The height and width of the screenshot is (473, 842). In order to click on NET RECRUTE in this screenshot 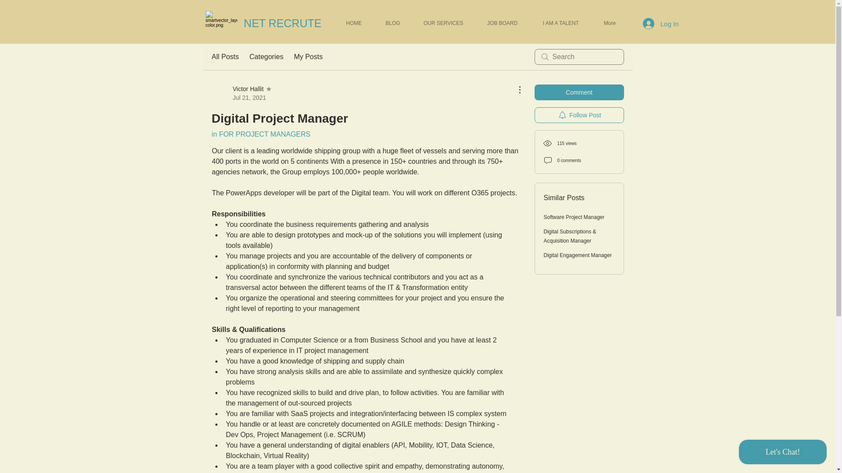, I will do `click(282, 23)`.